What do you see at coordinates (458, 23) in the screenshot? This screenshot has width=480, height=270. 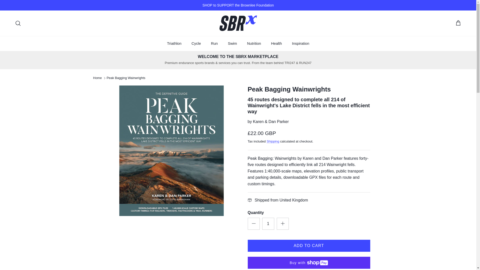 I see `Cart` at bounding box center [458, 23].